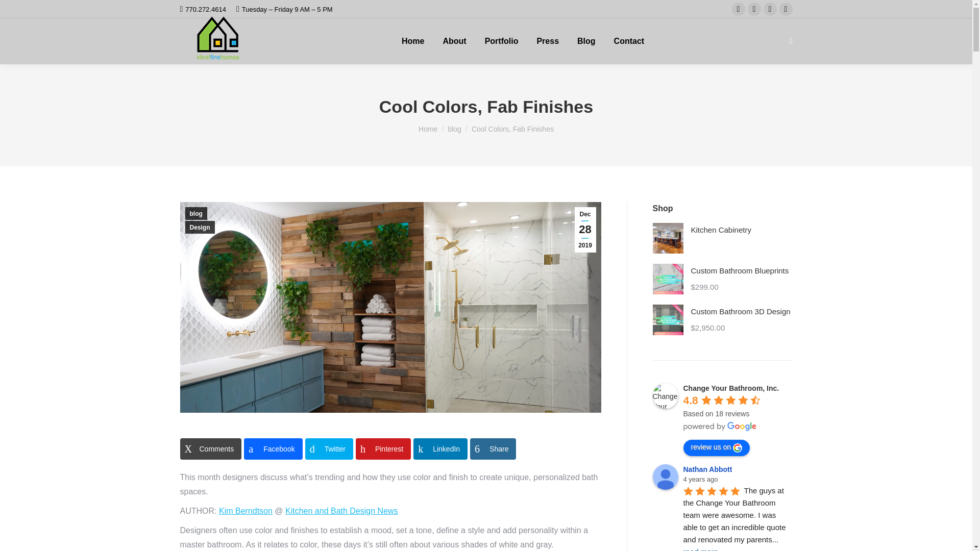  What do you see at coordinates (786, 9) in the screenshot?
I see `YouTube page opens in new window` at bounding box center [786, 9].